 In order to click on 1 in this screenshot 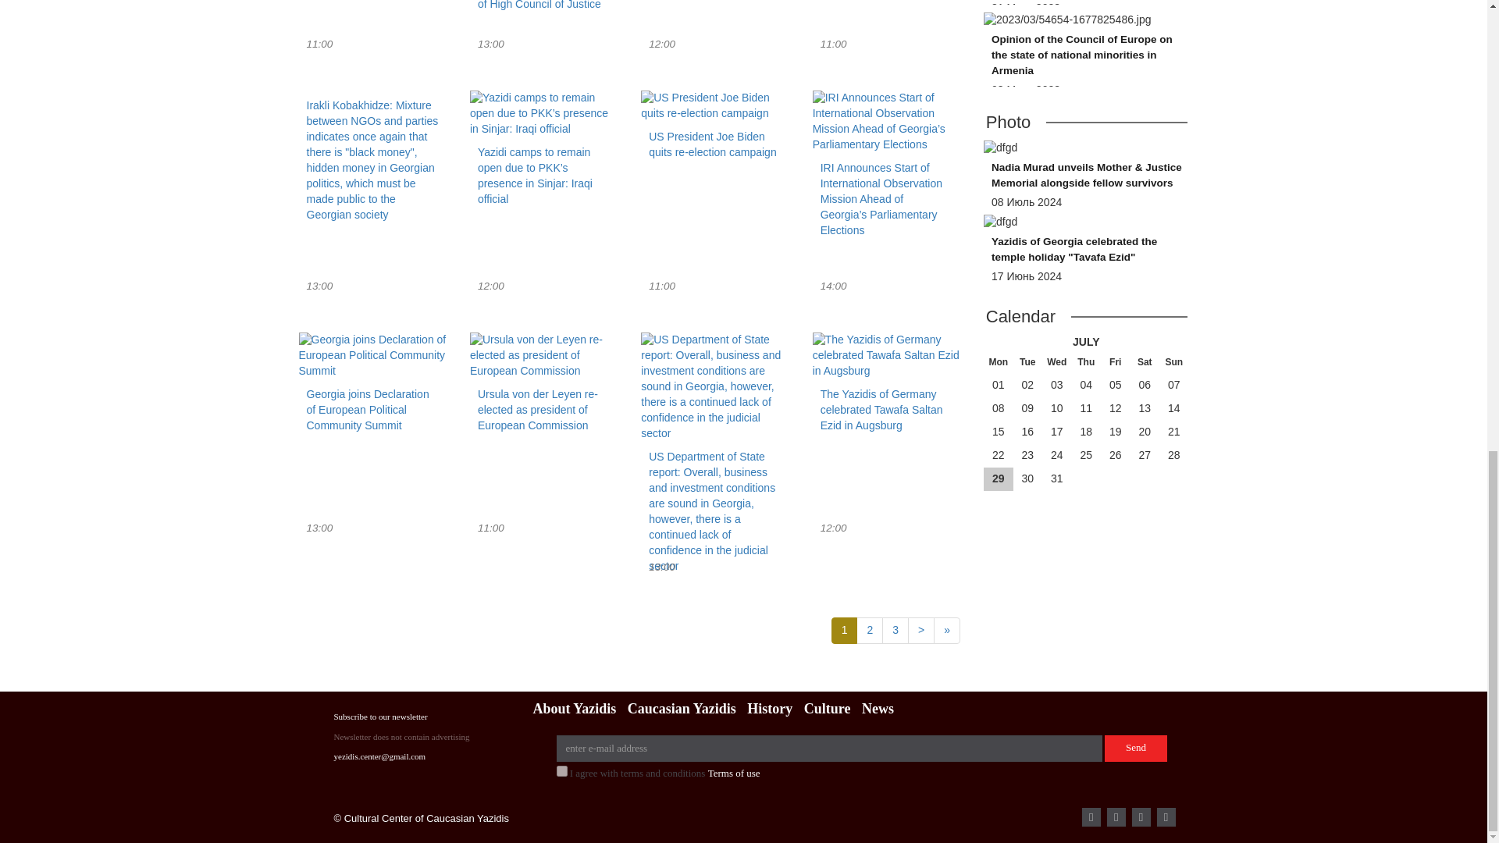, I will do `click(561, 770)`.